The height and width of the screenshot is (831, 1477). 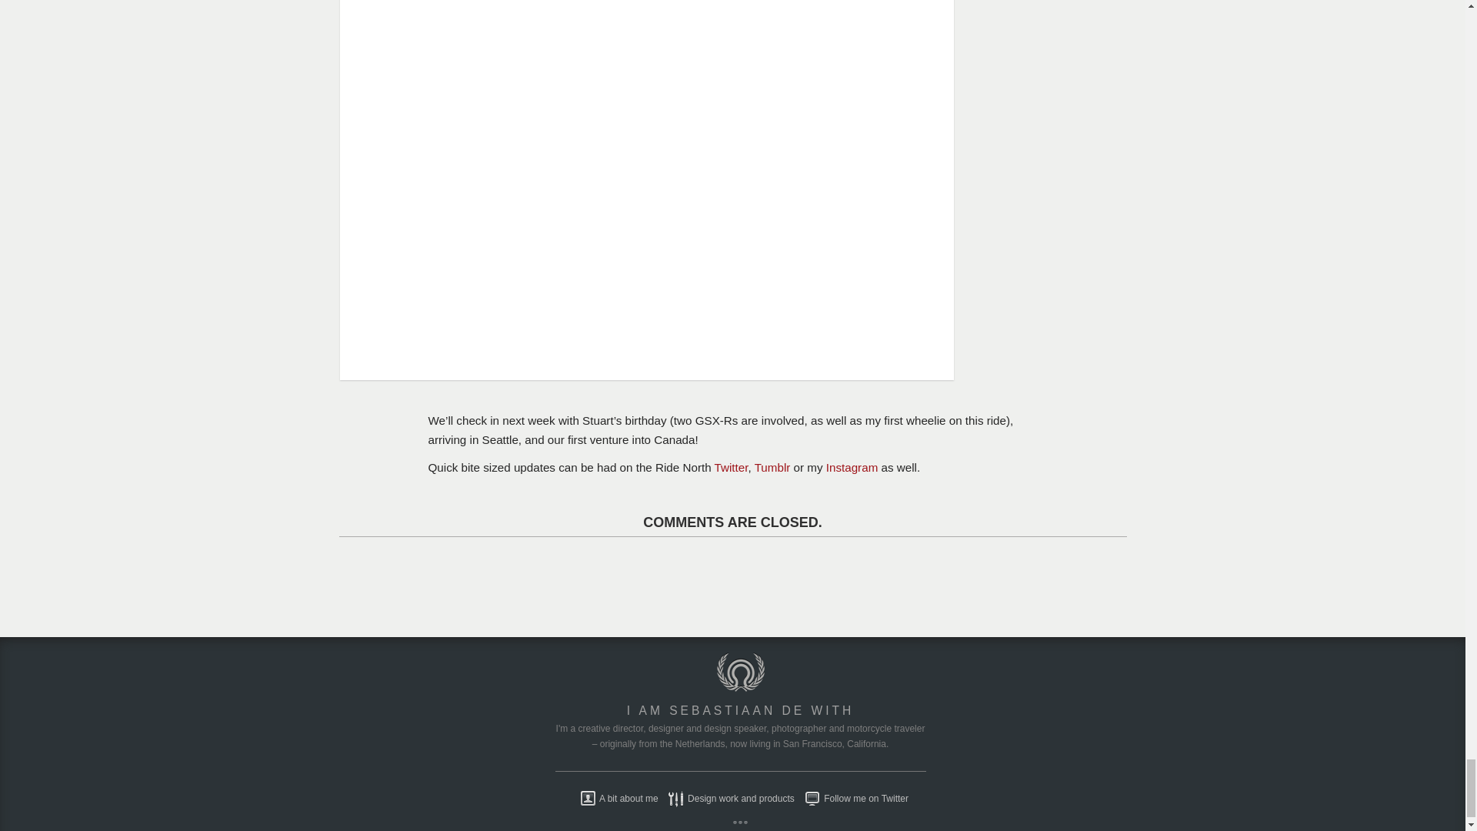 I want to click on Cocoia, so click(x=740, y=688).